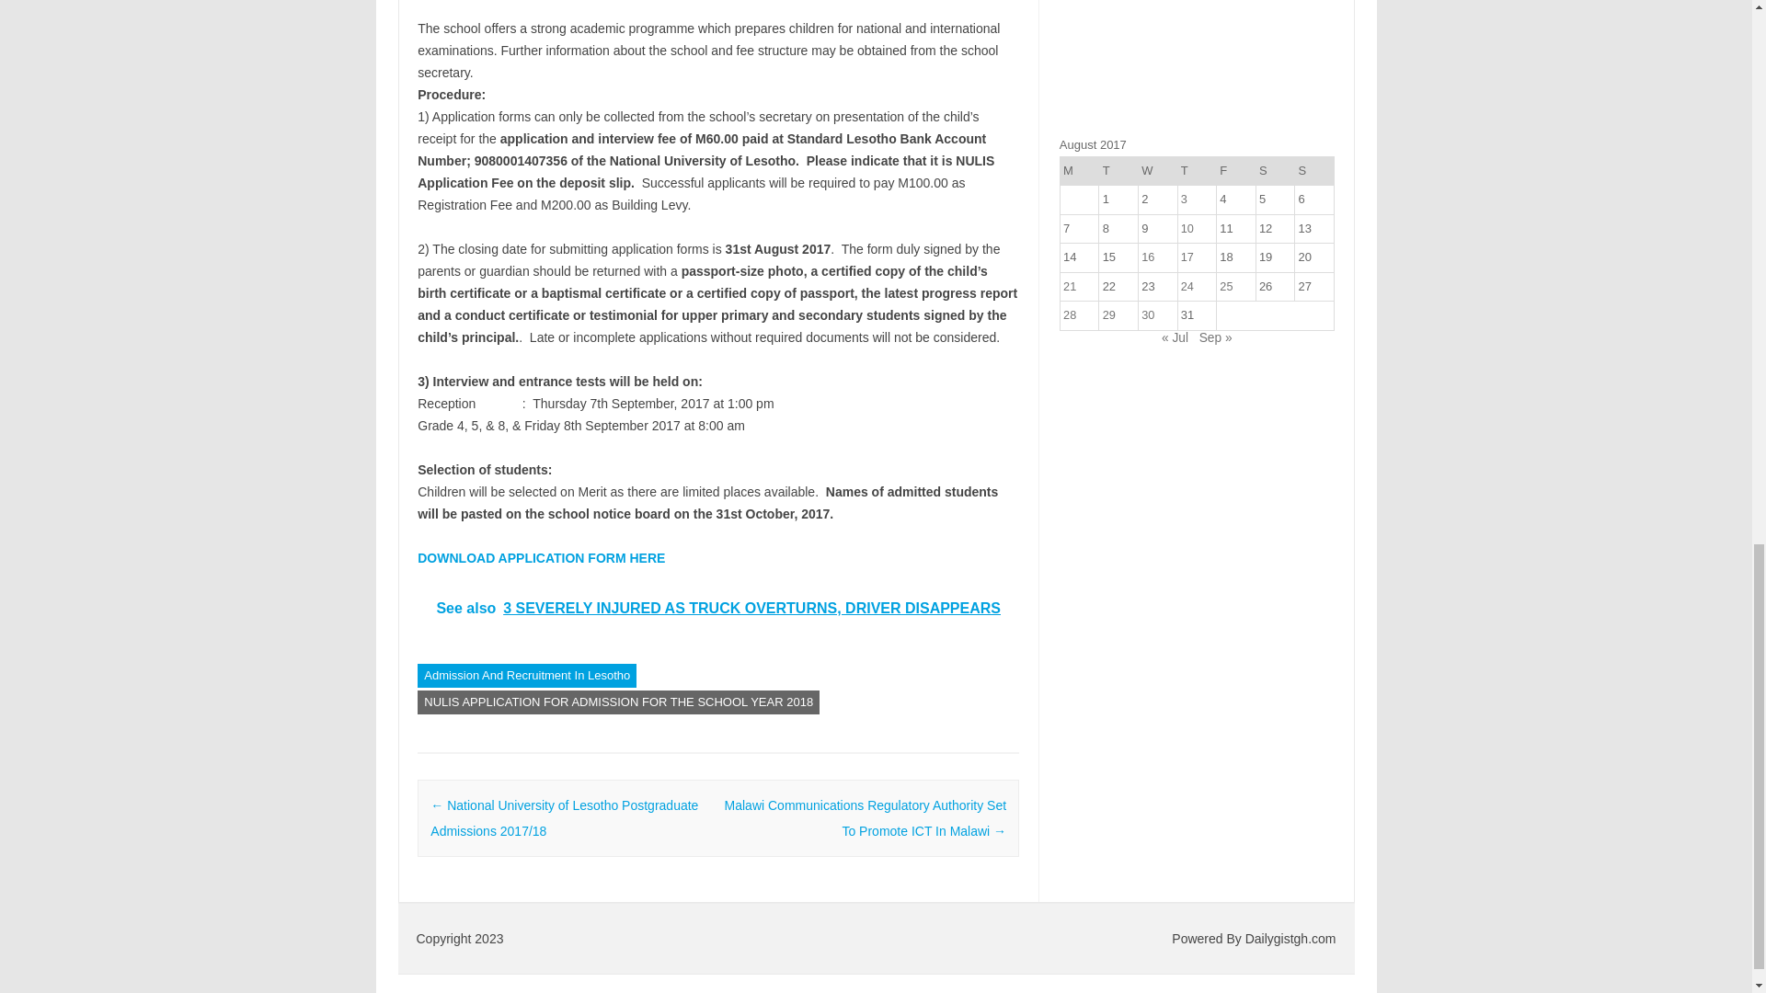 This screenshot has width=1766, height=993. Describe the element at coordinates (1187, 257) in the screenshot. I see `17` at that location.